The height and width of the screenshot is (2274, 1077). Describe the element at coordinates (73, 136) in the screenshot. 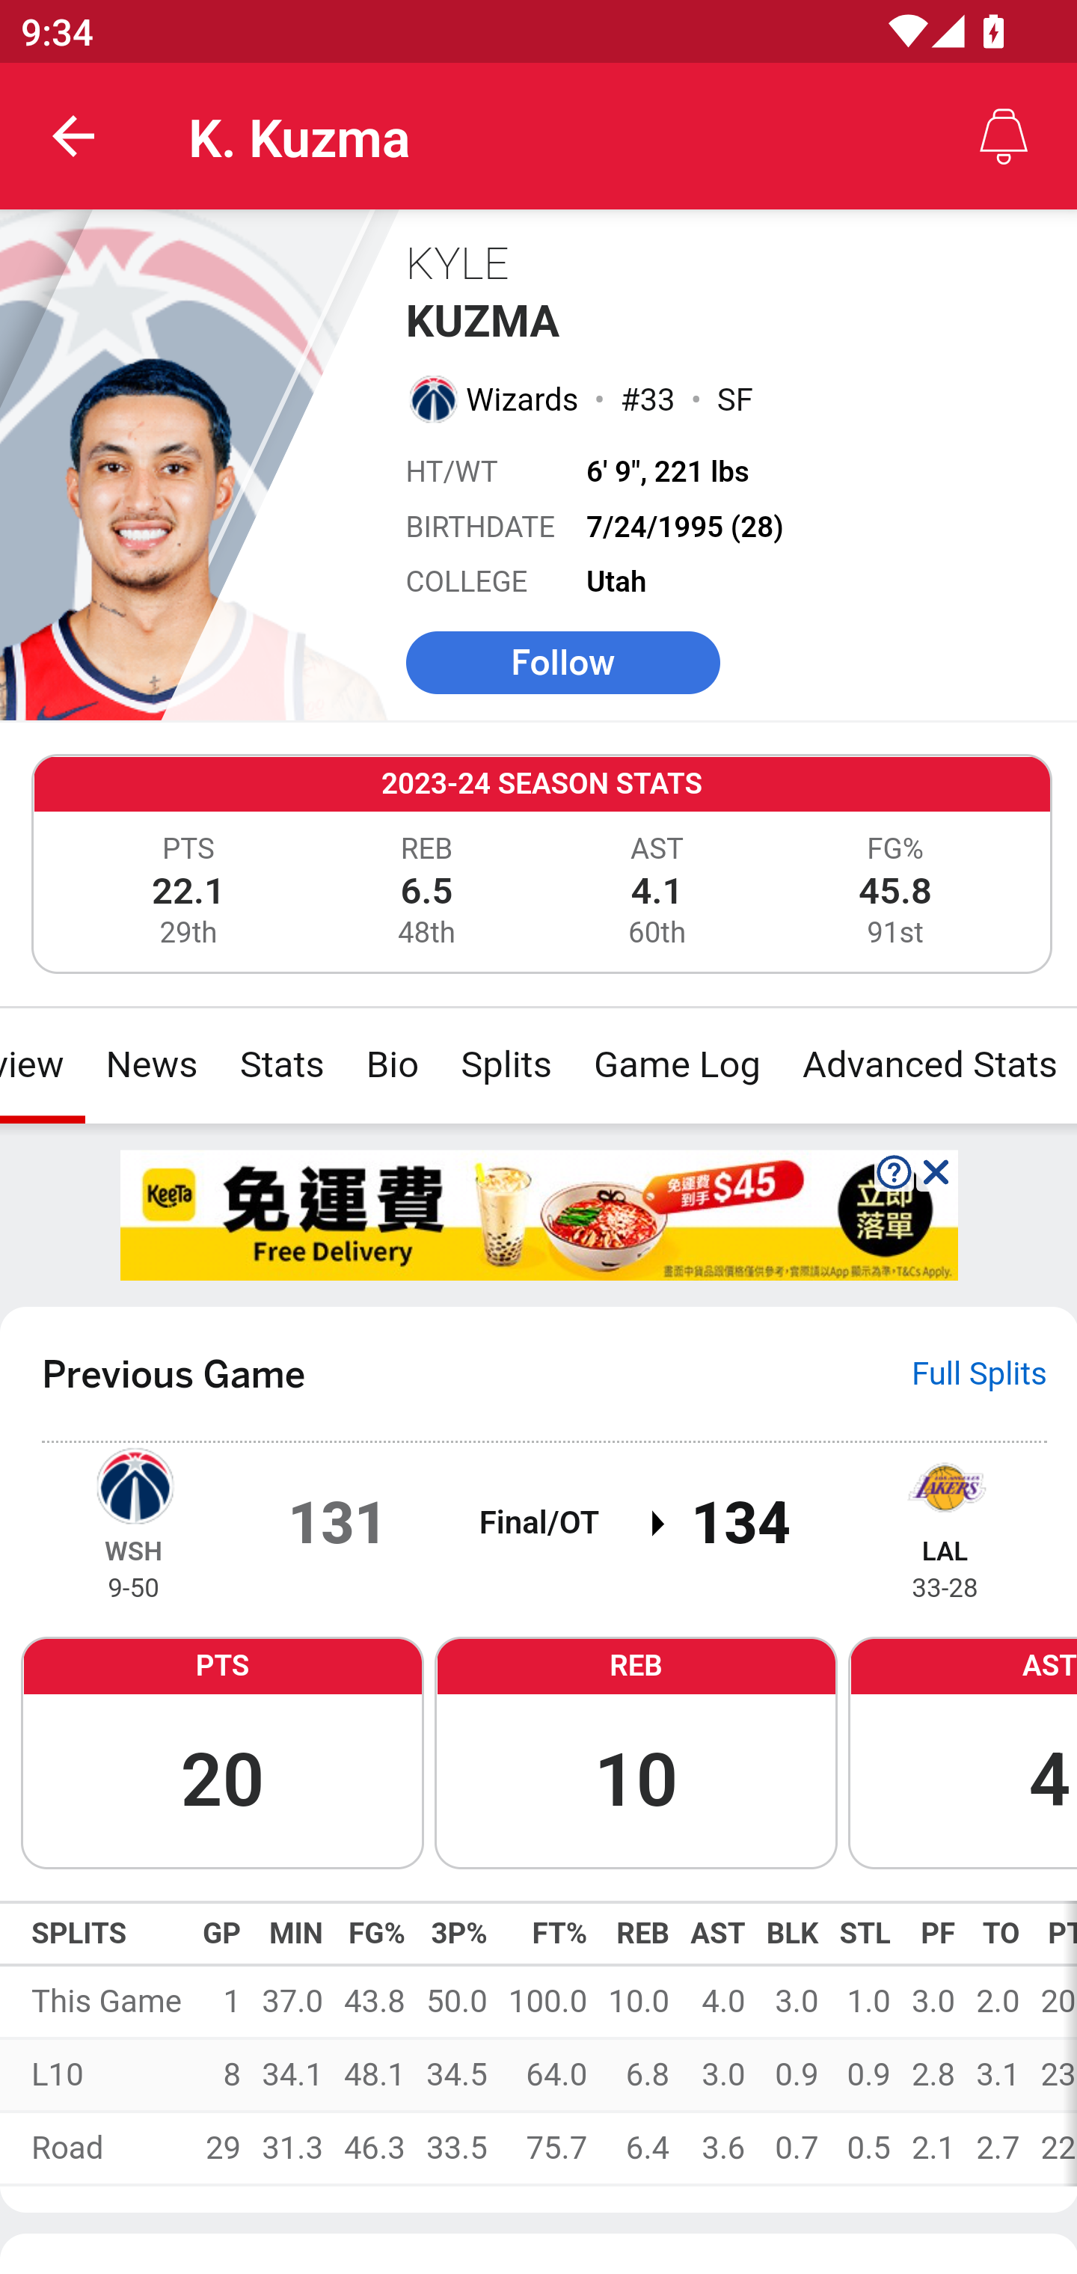

I see `back.button` at that location.